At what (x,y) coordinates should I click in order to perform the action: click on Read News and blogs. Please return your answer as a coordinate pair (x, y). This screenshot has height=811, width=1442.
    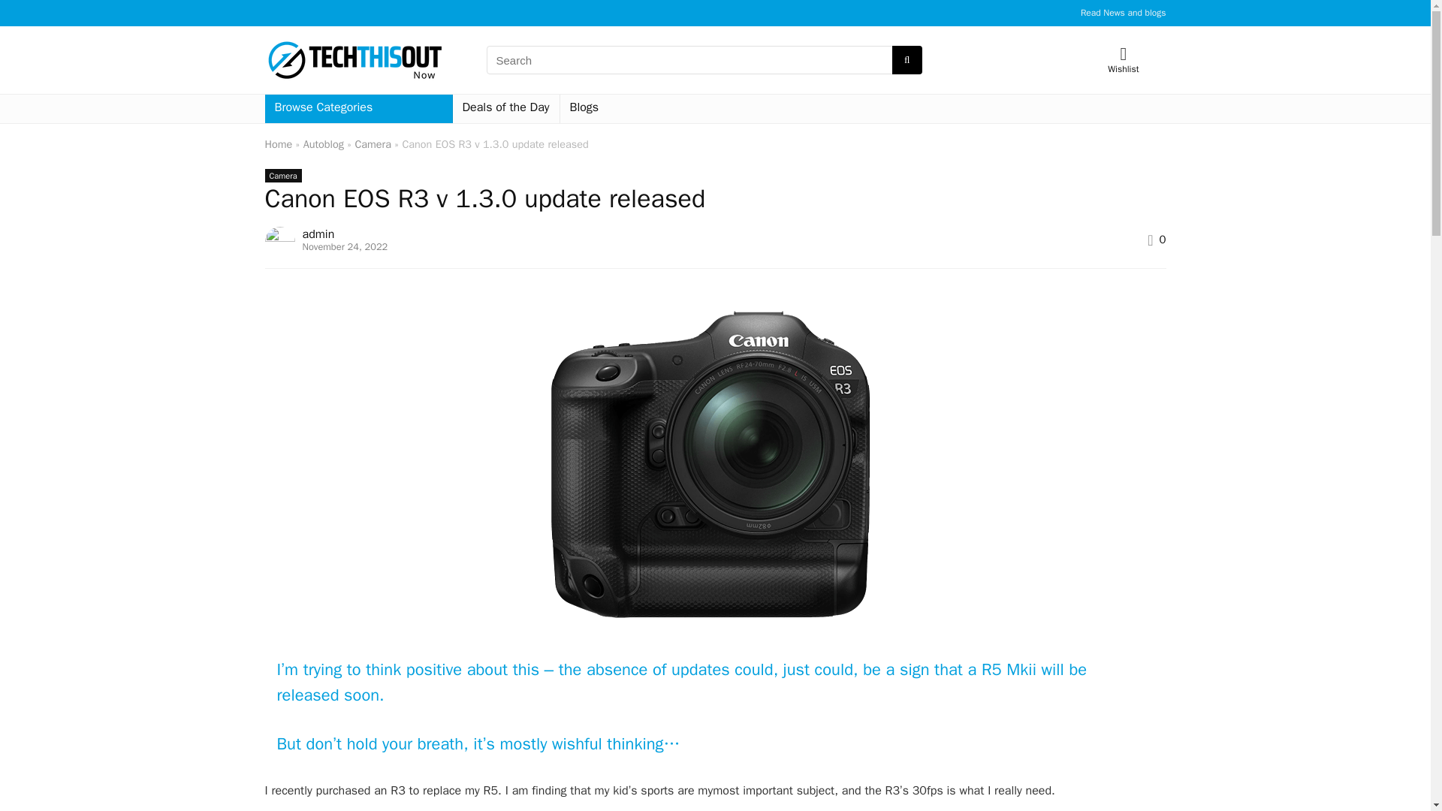
    Looking at the image, I should click on (1124, 12).